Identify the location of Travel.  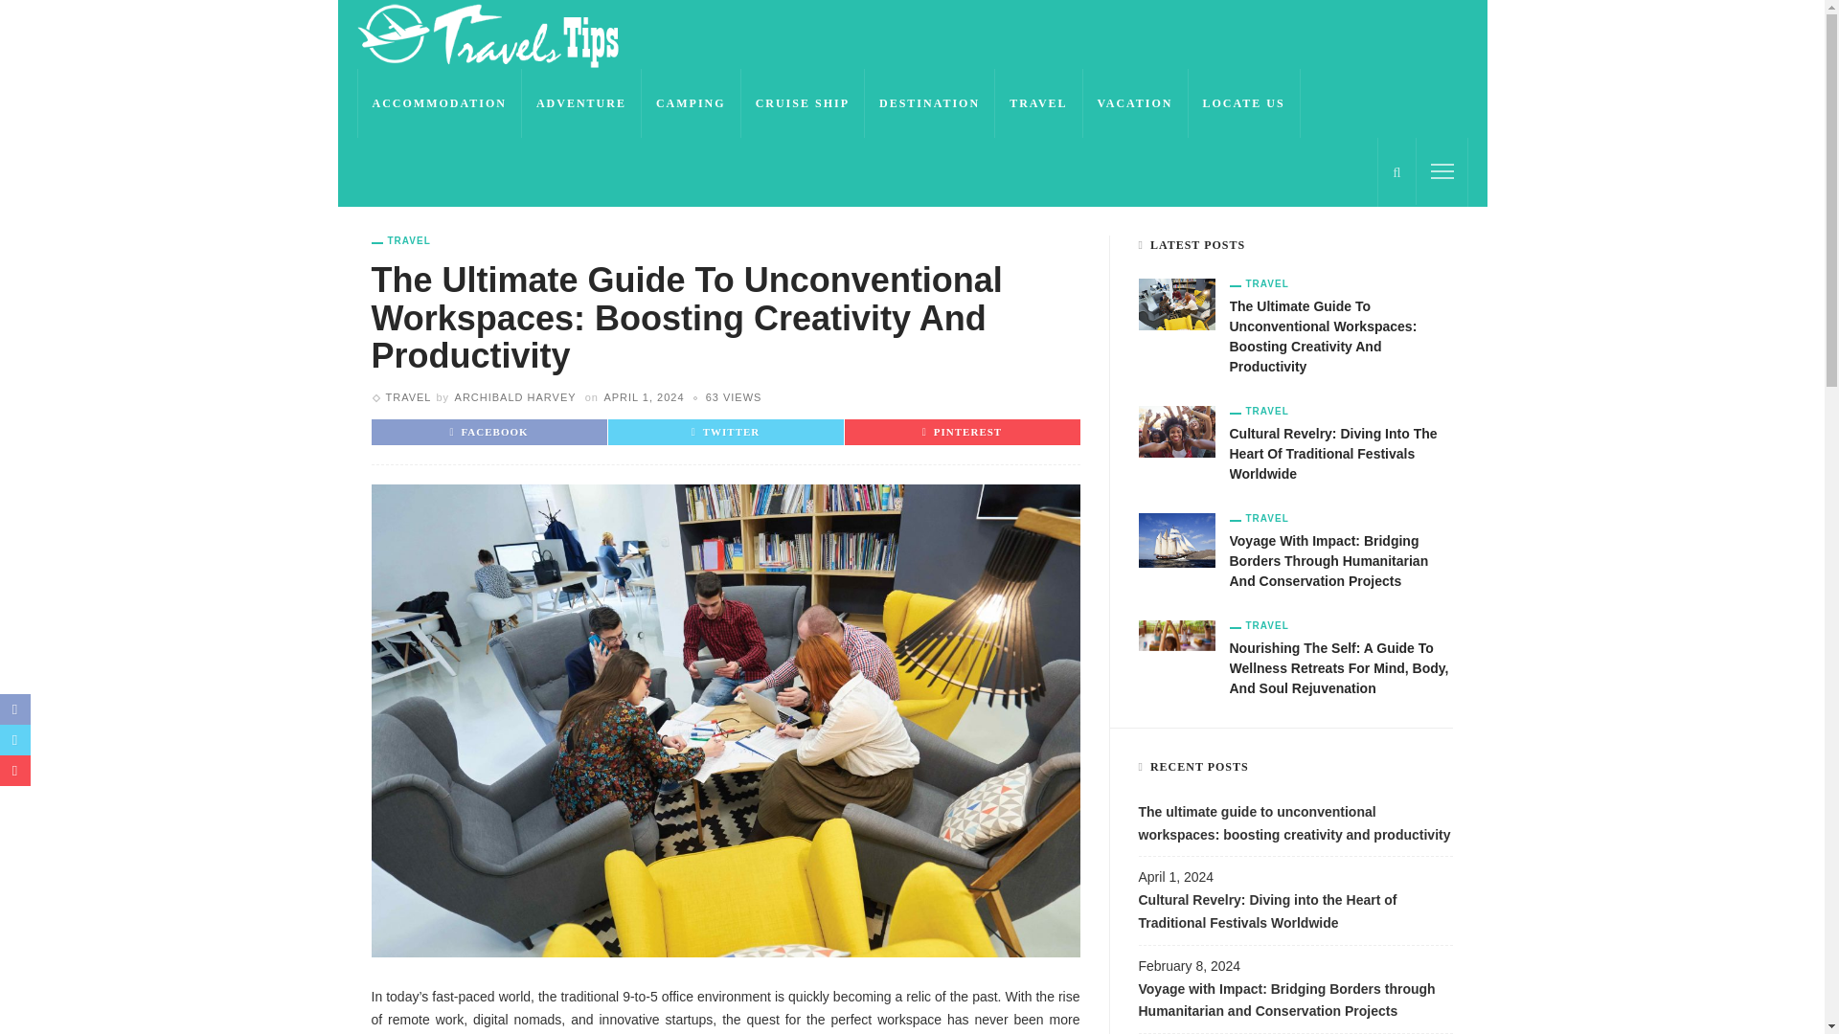
(400, 241).